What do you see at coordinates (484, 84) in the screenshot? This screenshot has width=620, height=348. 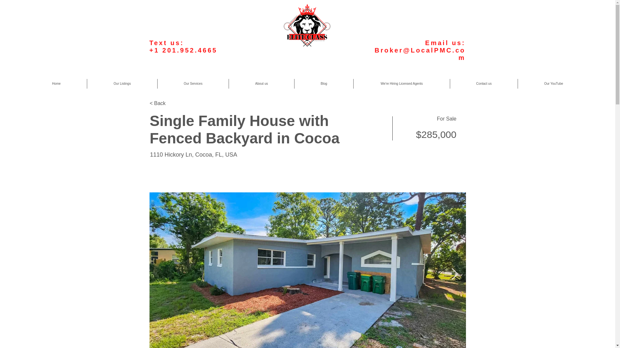 I see `Contact us` at bounding box center [484, 84].